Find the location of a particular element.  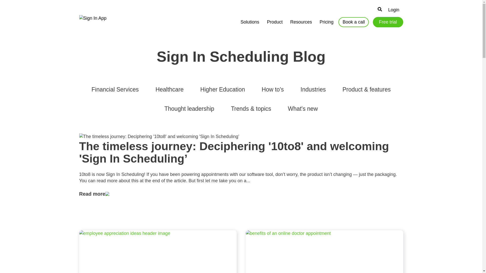

Trends & topics is located at coordinates (251, 109).